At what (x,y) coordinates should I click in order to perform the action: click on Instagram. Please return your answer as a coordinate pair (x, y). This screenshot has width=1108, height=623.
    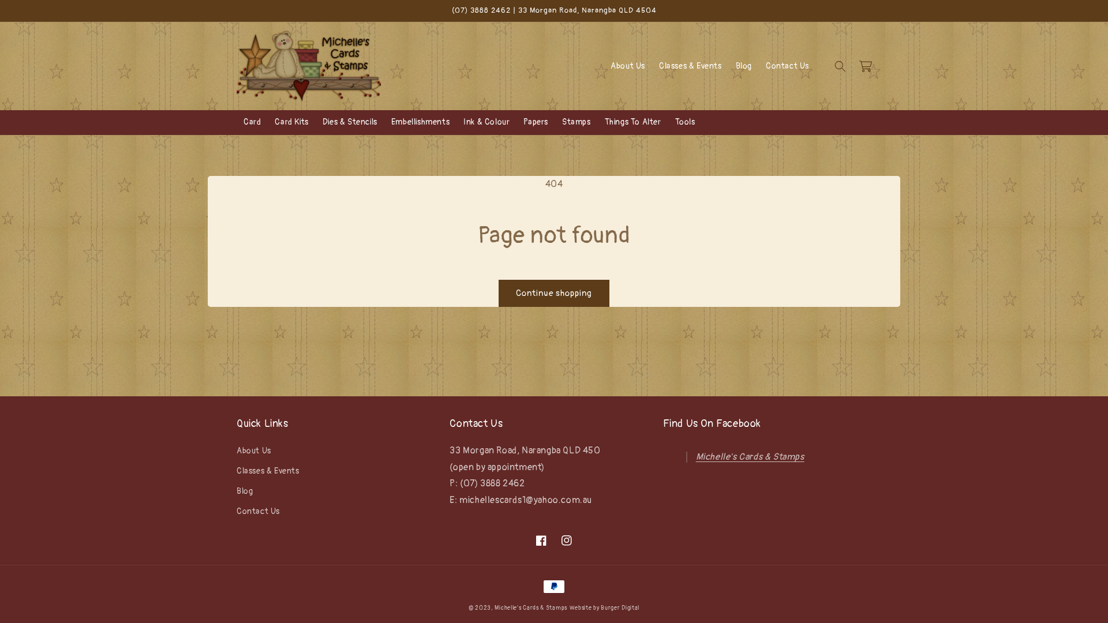
    Looking at the image, I should click on (567, 541).